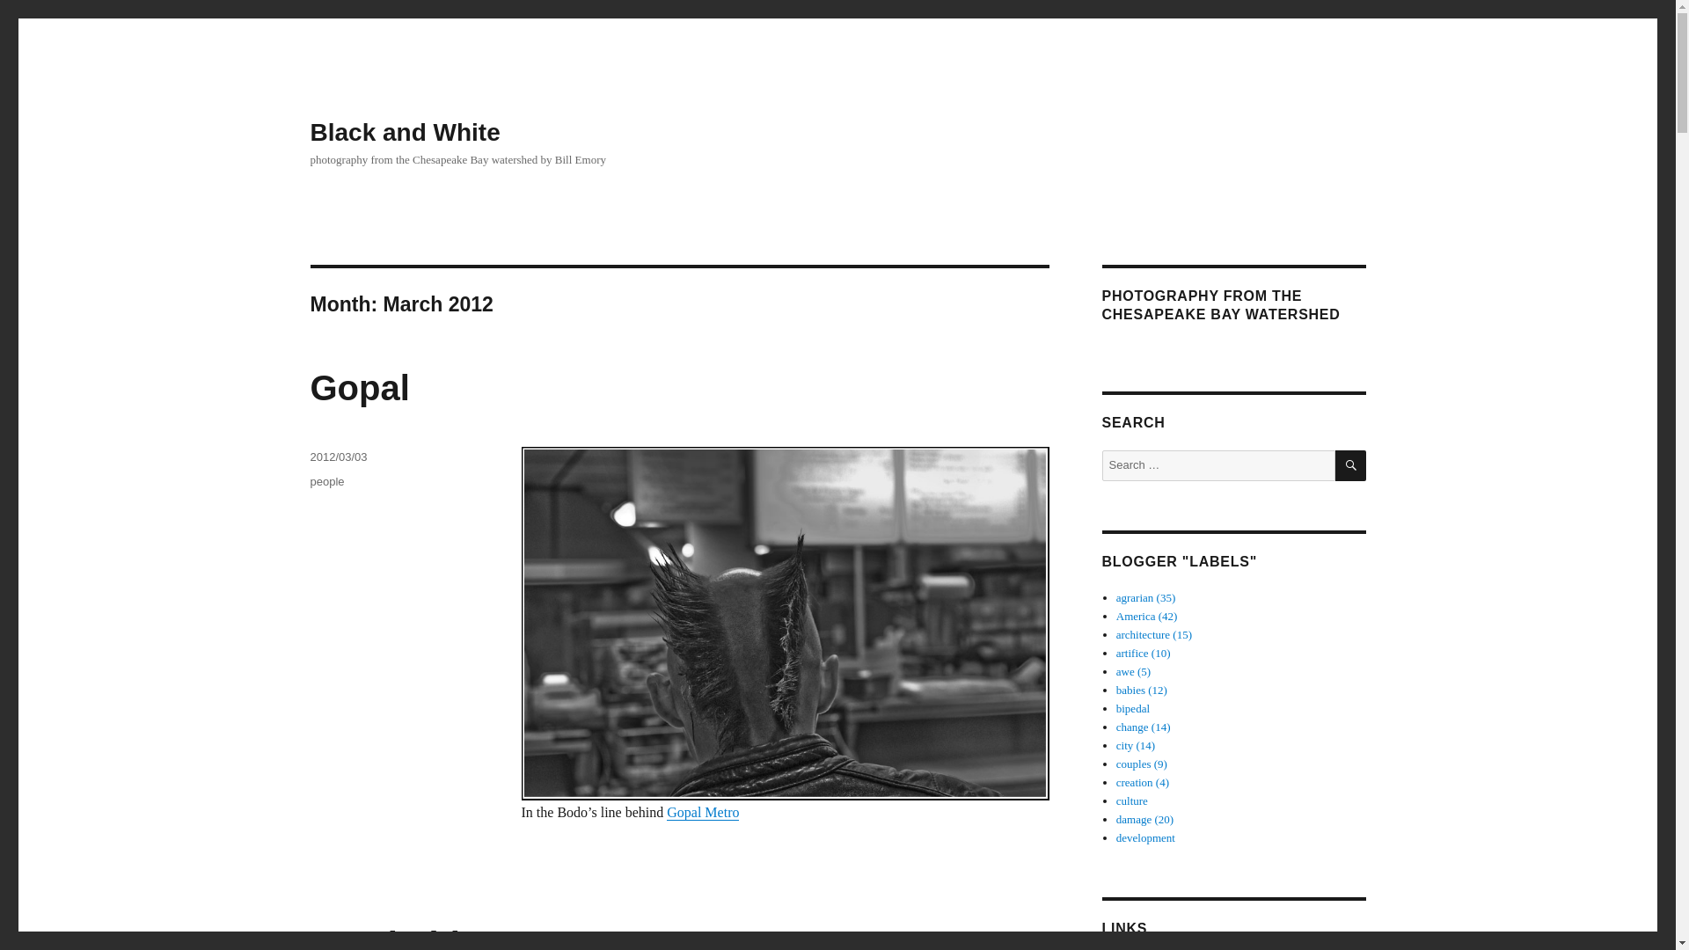 The height and width of the screenshot is (950, 1689). Describe the element at coordinates (1142, 690) in the screenshot. I see `young humans, the inglorious place we start` at that location.